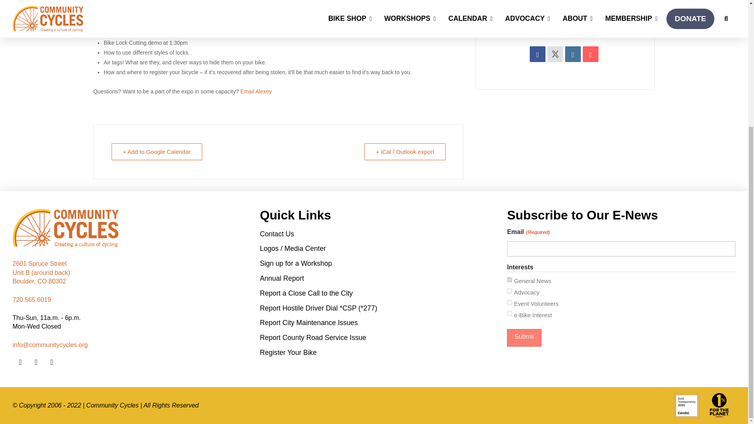 The height and width of the screenshot is (424, 754). Describe the element at coordinates (537, 54) in the screenshot. I see `Share on Facebook` at that location.